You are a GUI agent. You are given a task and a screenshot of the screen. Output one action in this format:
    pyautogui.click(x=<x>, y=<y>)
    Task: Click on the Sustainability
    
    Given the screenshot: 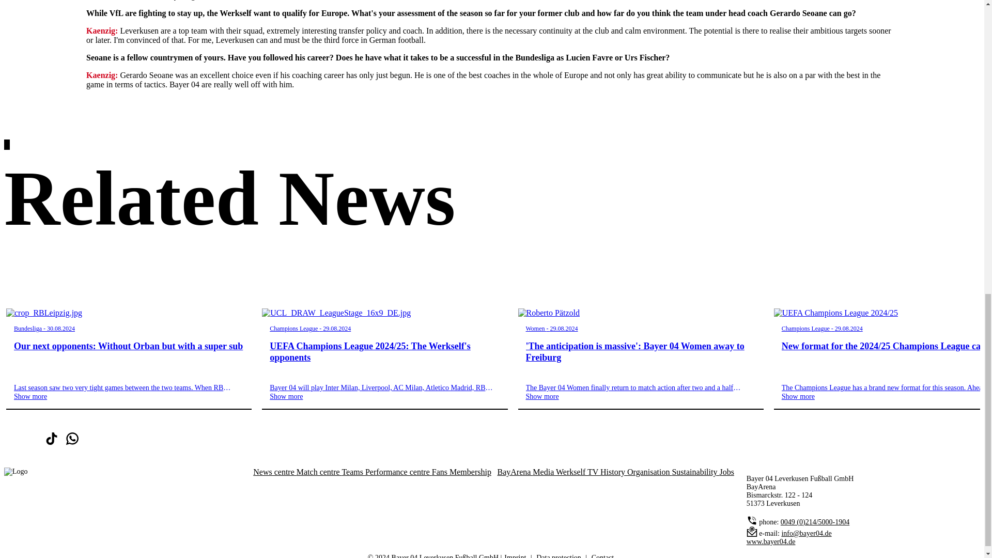 What is the action you would take?
    pyautogui.click(x=695, y=472)
    